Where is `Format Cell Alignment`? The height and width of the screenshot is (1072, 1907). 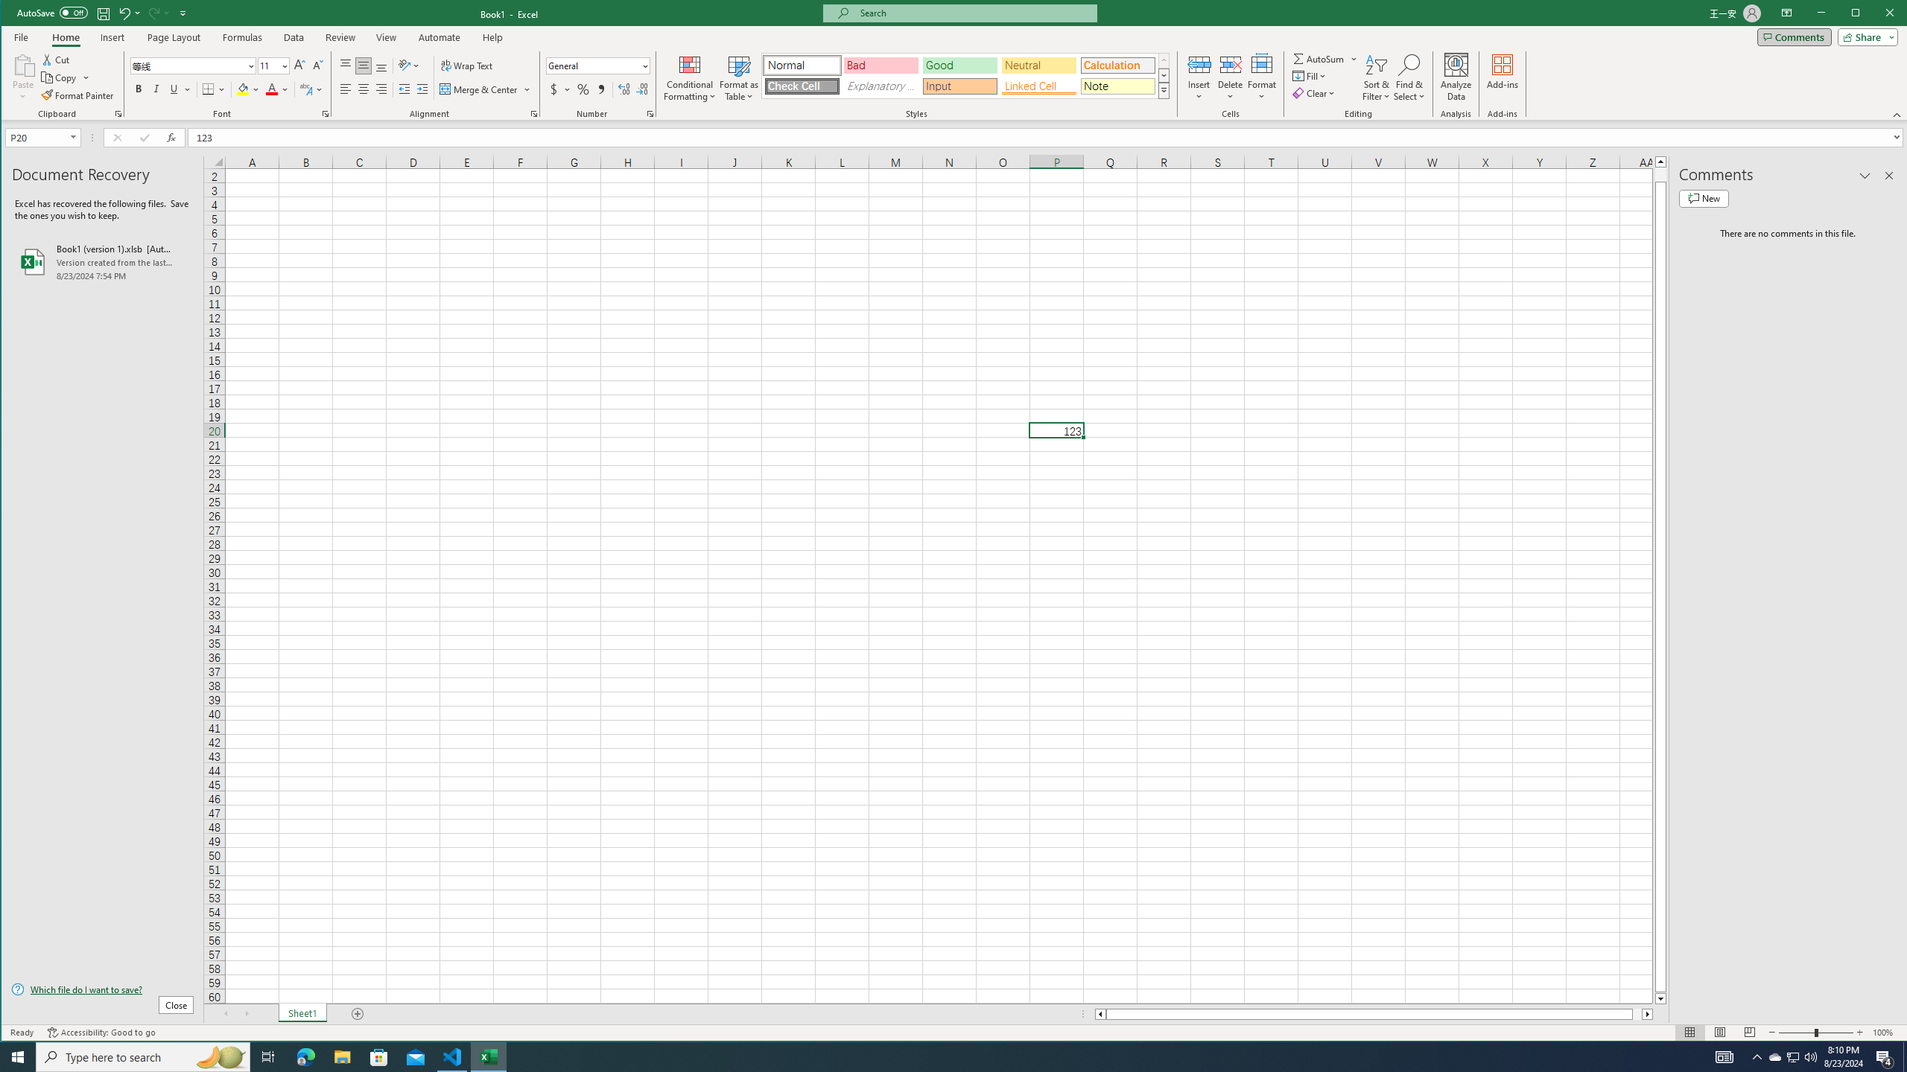
Format Cell Alignment is located at coordinates (533, 114).